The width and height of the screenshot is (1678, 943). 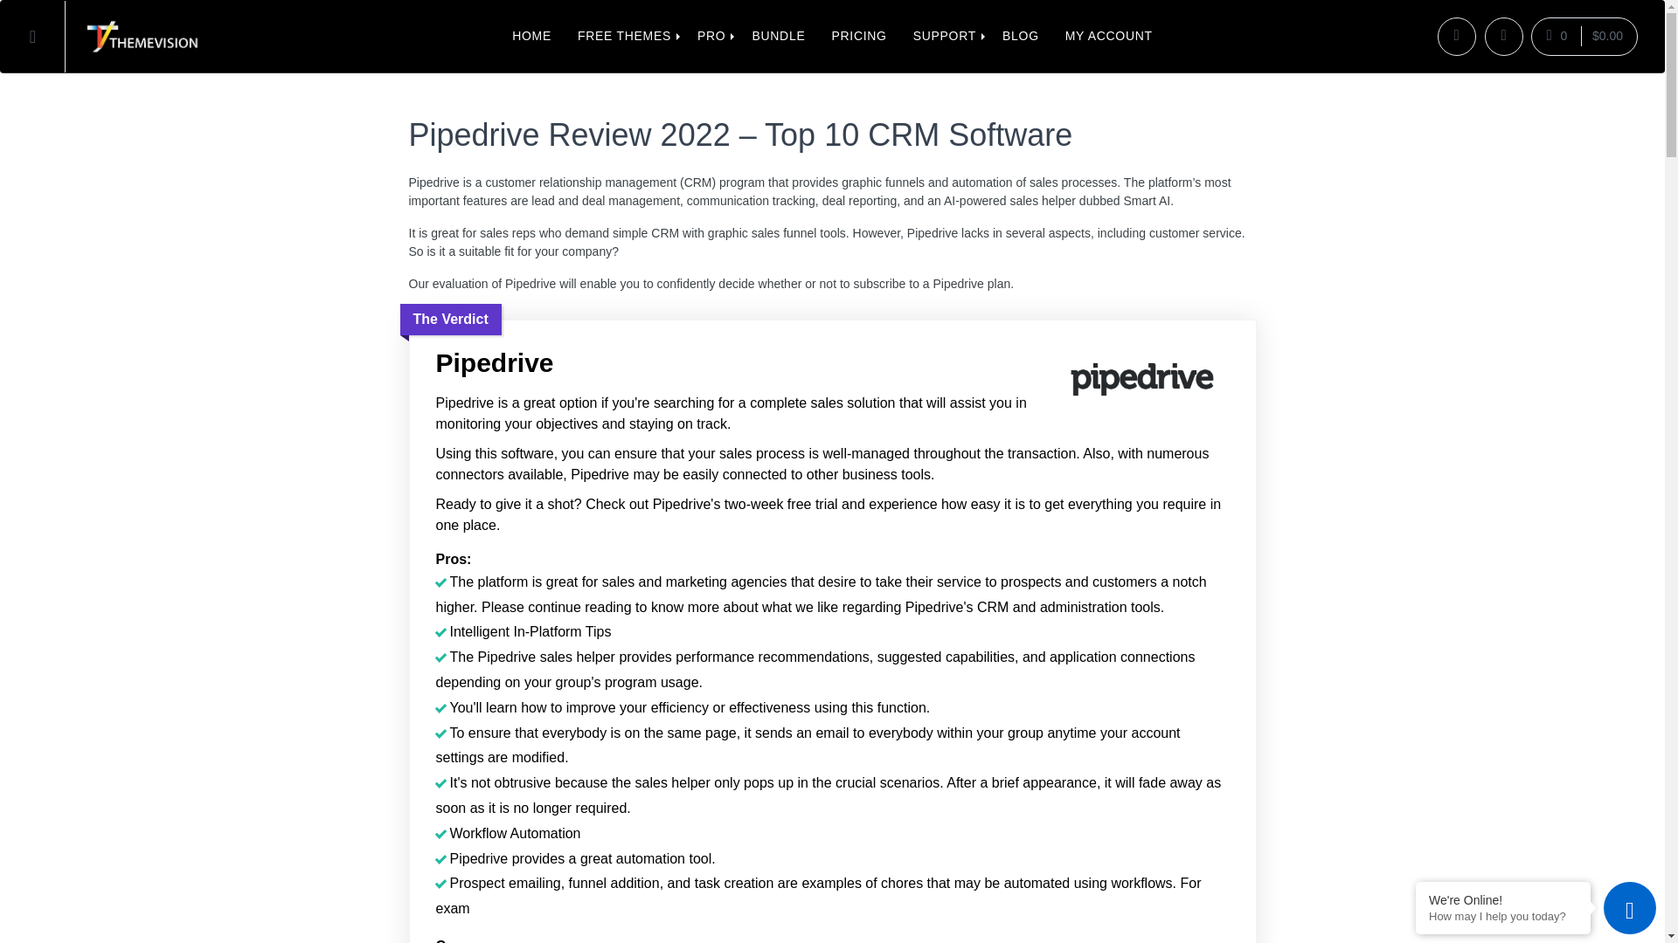 I want to click on FREE THEMES, so click(x=624, y=37).